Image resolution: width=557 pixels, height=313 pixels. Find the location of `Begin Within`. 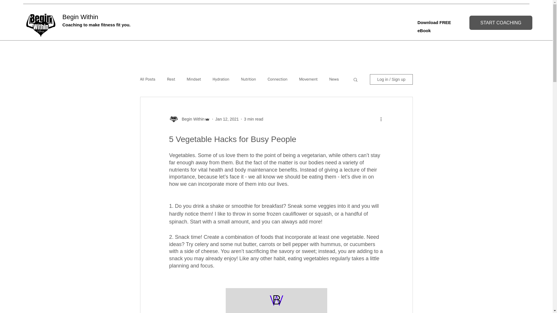

Begin Within is located at coordinates (191, 119).